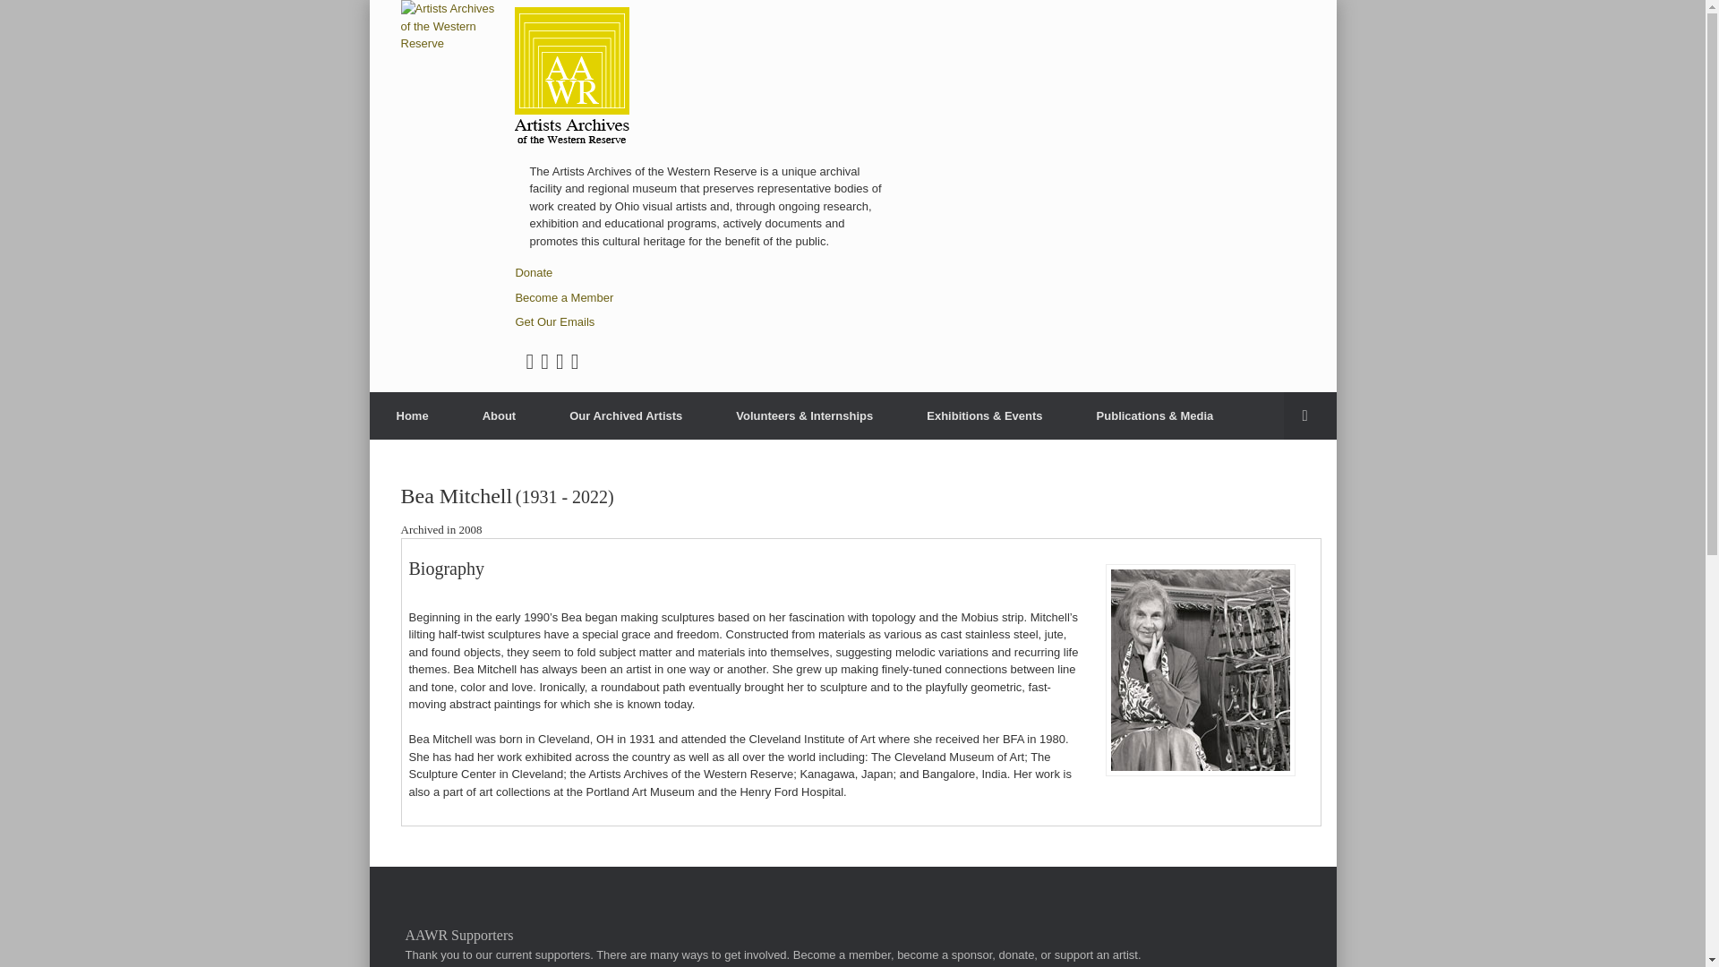  I want to click on Artists Archives of the Western Reserve, so click(451, 27).